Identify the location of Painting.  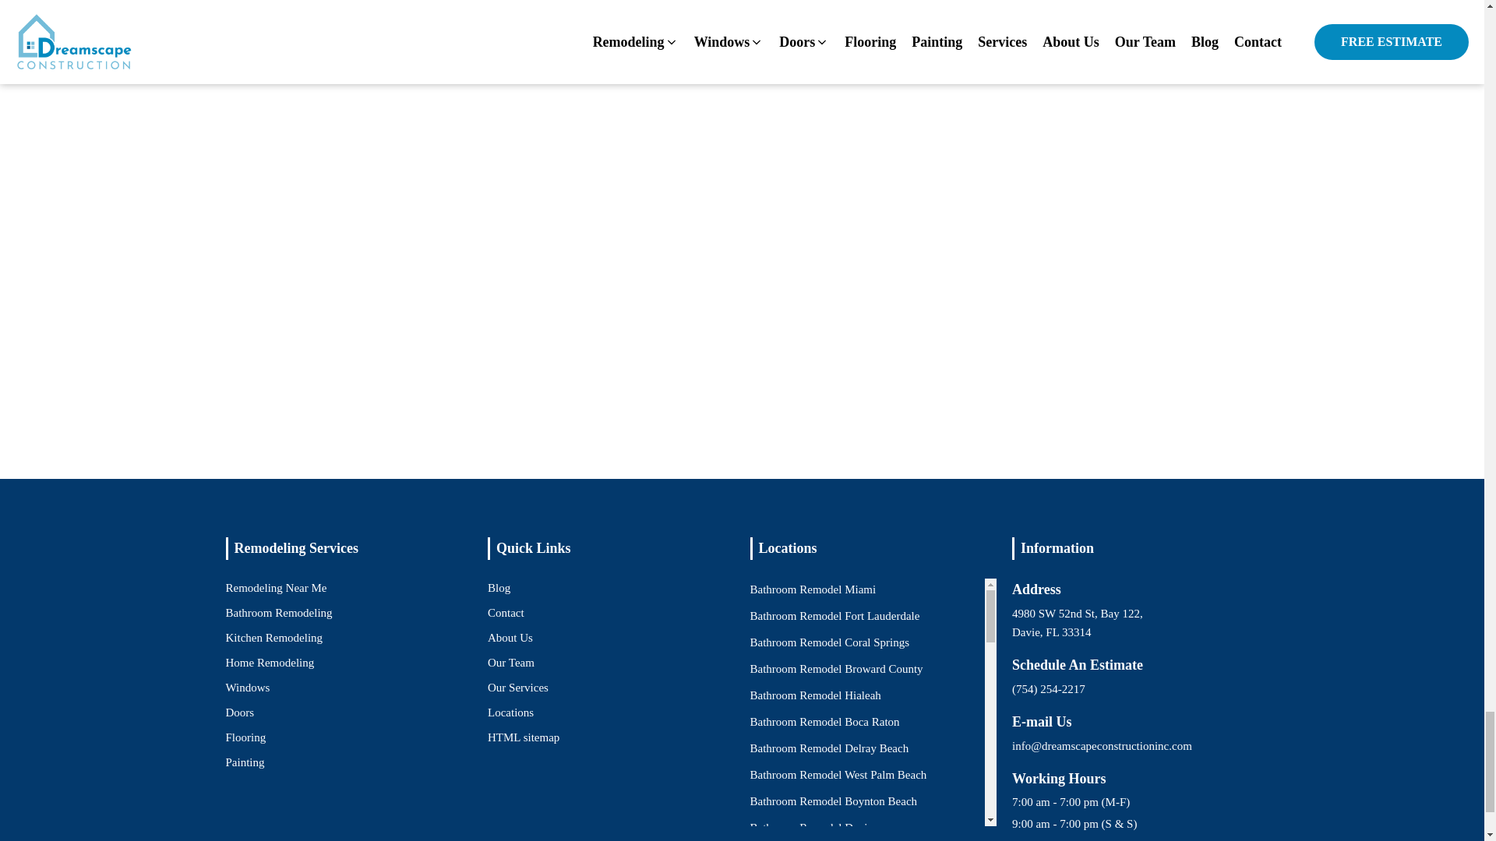
(245, 762).